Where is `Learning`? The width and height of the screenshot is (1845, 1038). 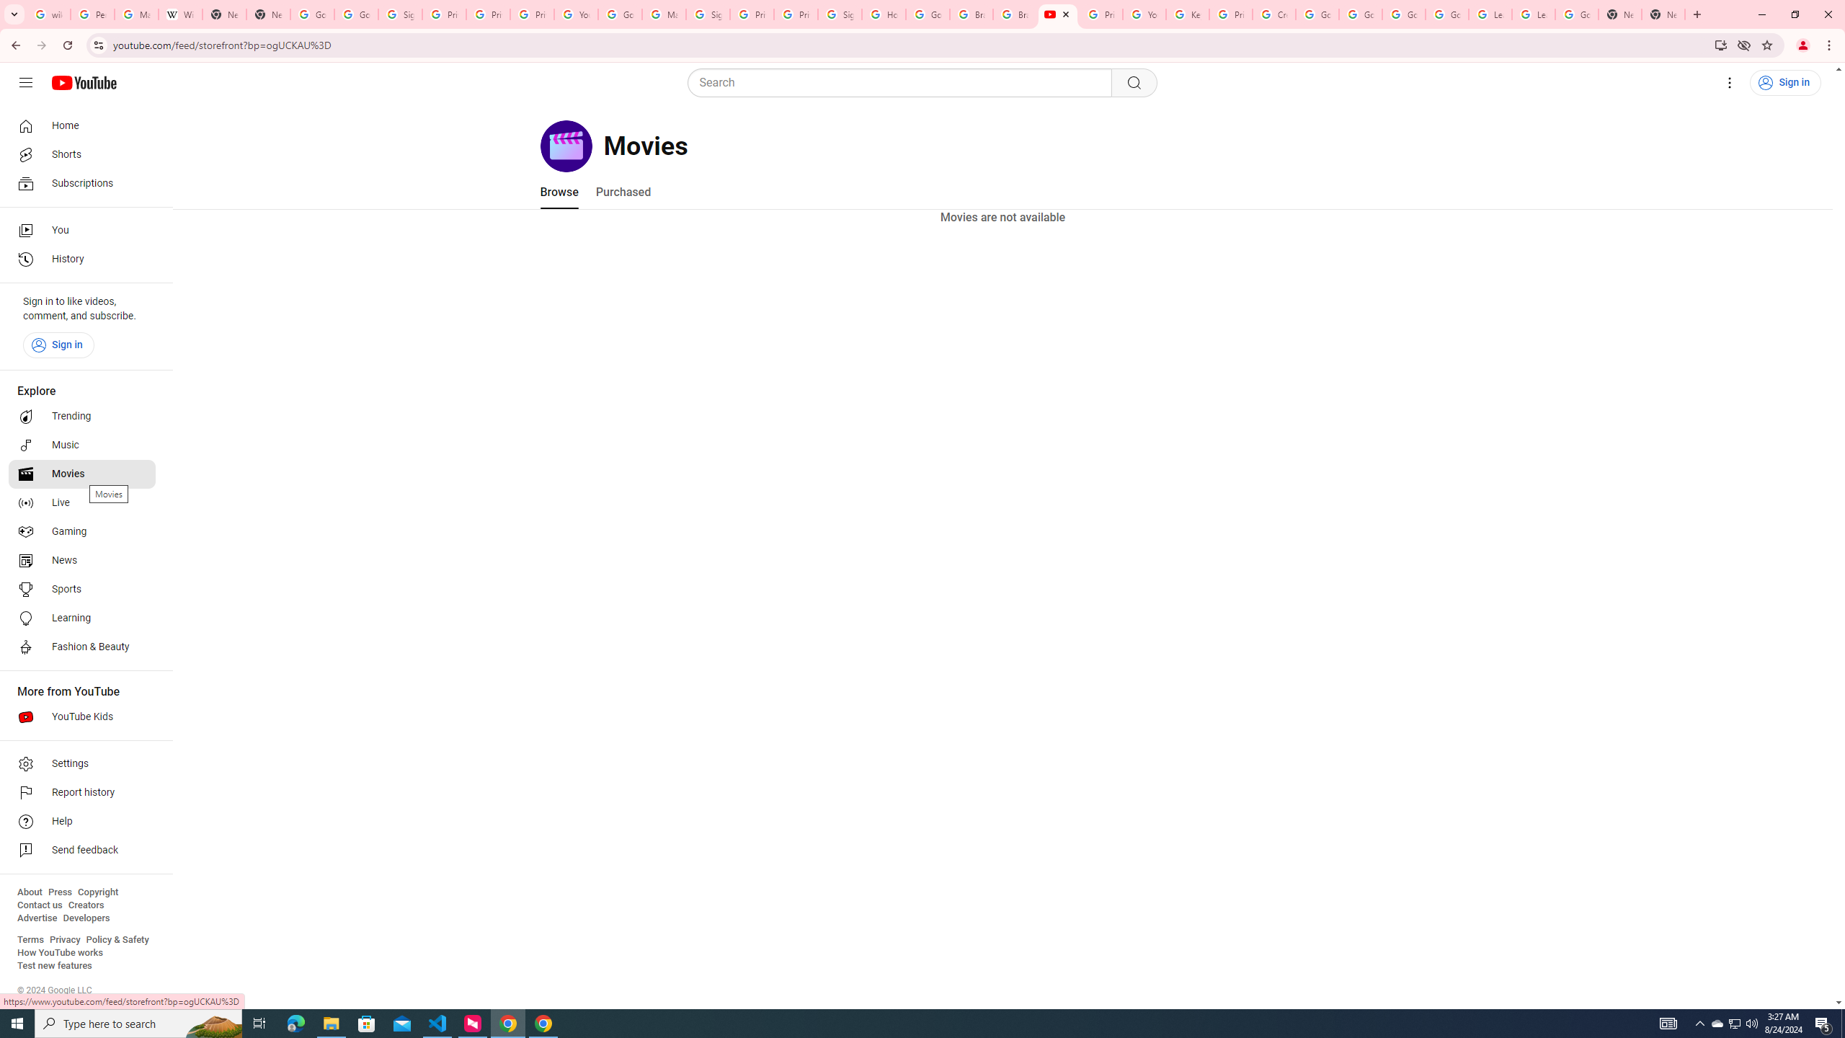
Learning is located at coordinates (82, 618).